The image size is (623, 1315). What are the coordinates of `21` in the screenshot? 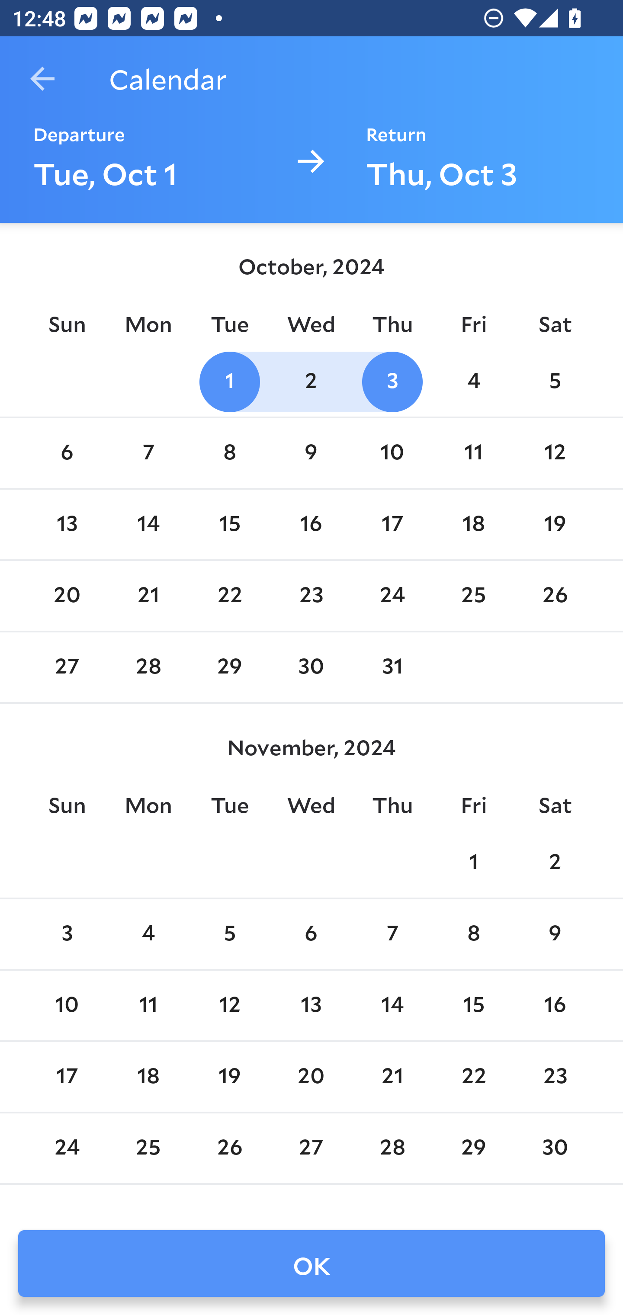 It's located at (148, 596).